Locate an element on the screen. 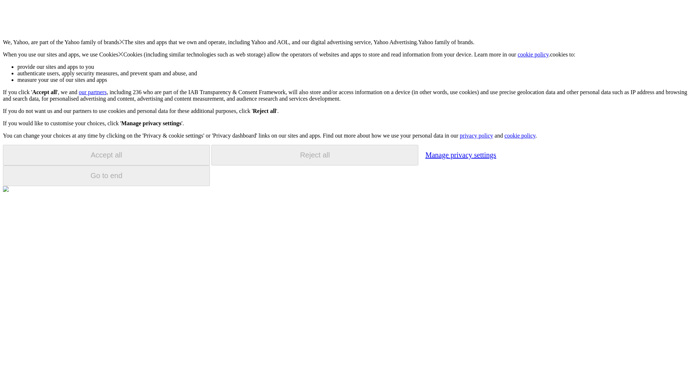 This screenshot has width=696, height=391. privacy policy is located at coordinates (476, 135).